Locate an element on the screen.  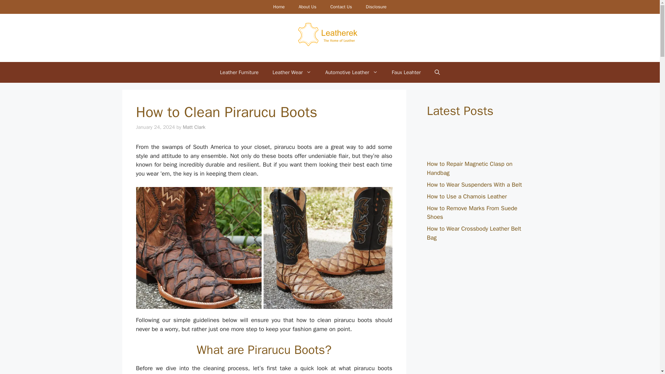
Leather Wear is located at coordinates (292, 72).